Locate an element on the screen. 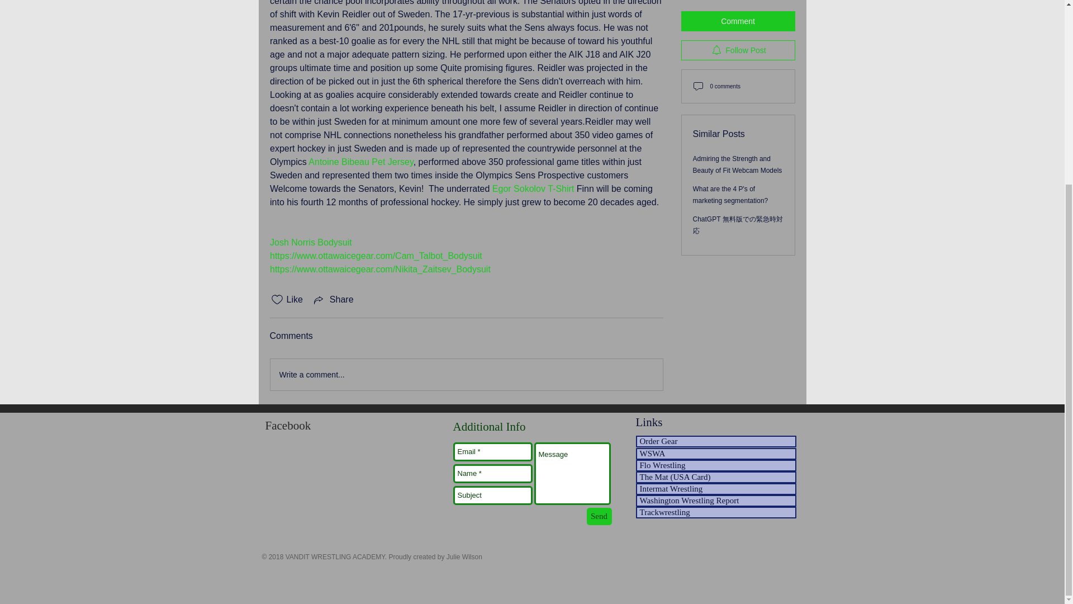  Order Gear is located at coordinates (716, 441).